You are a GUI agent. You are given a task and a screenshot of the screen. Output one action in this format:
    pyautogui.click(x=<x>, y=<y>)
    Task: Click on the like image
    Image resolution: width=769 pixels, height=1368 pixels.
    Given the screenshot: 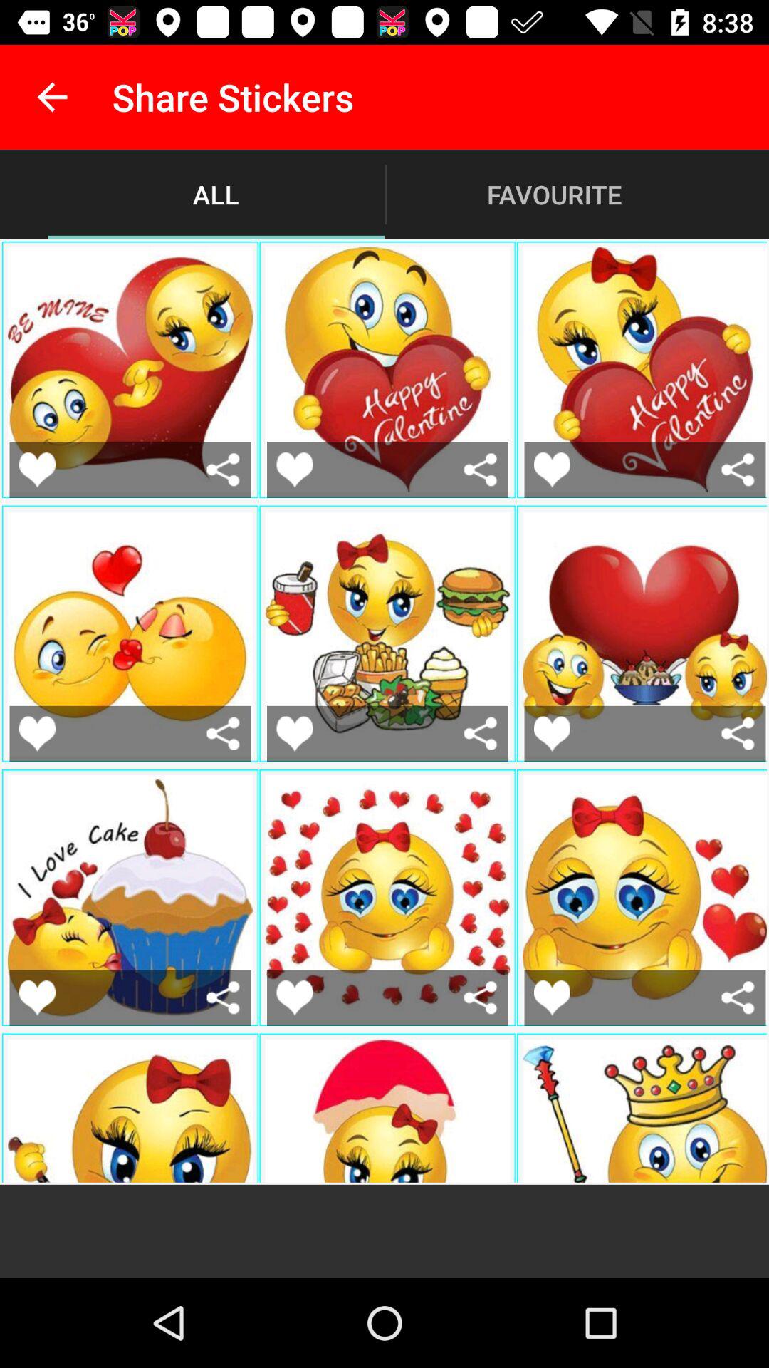 What is the action you would take?
    pyautogui.click(x=37, y=997)
    